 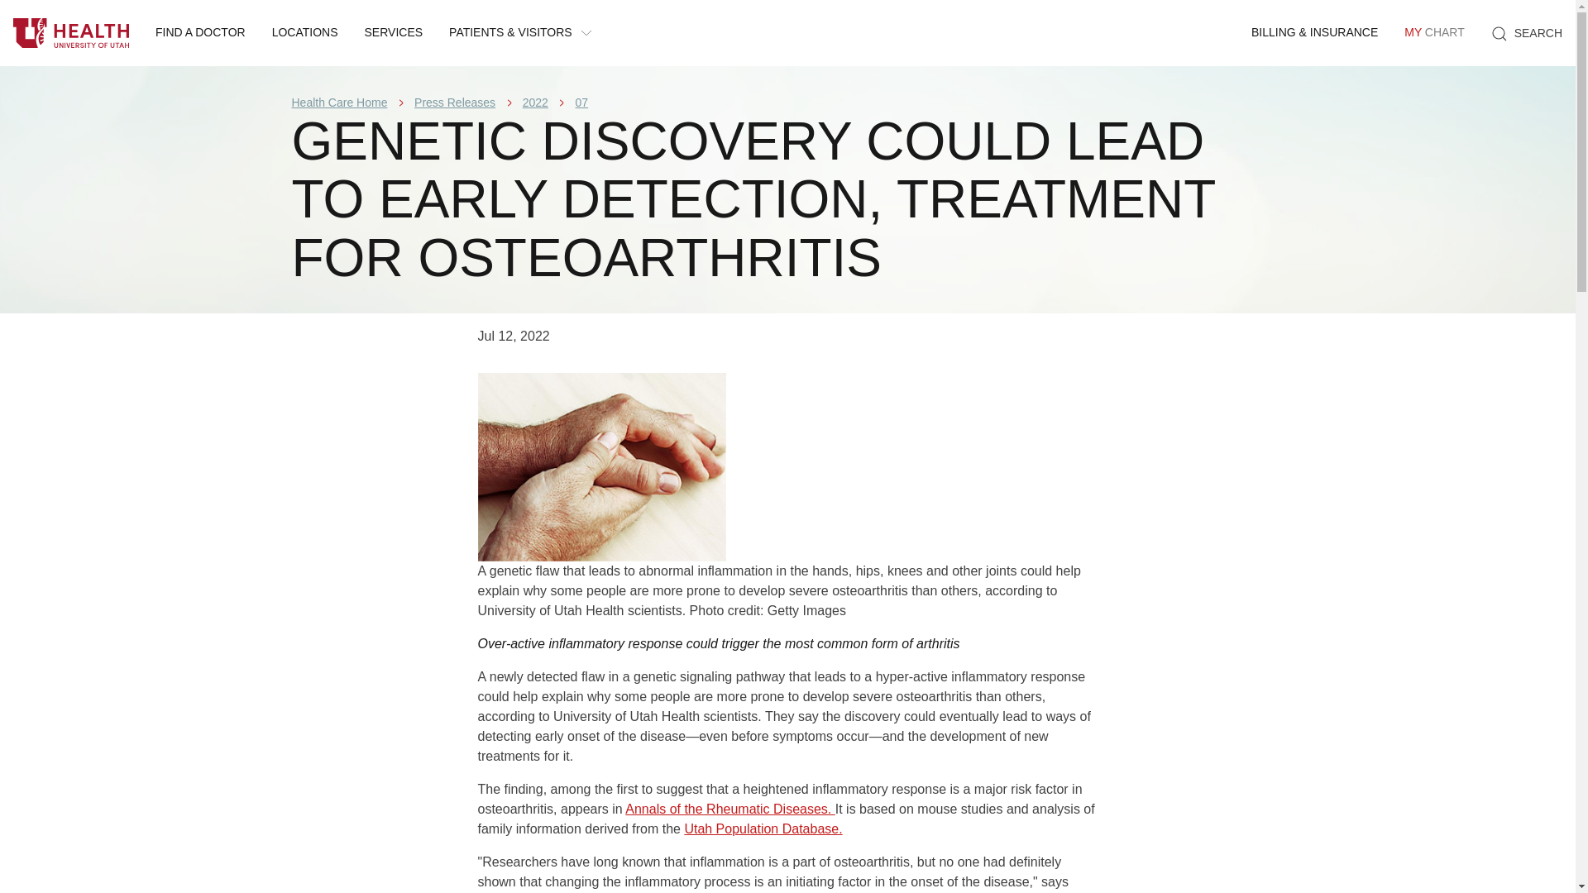 I want to click on LOCATIONS, so click(x=1527, y=33).